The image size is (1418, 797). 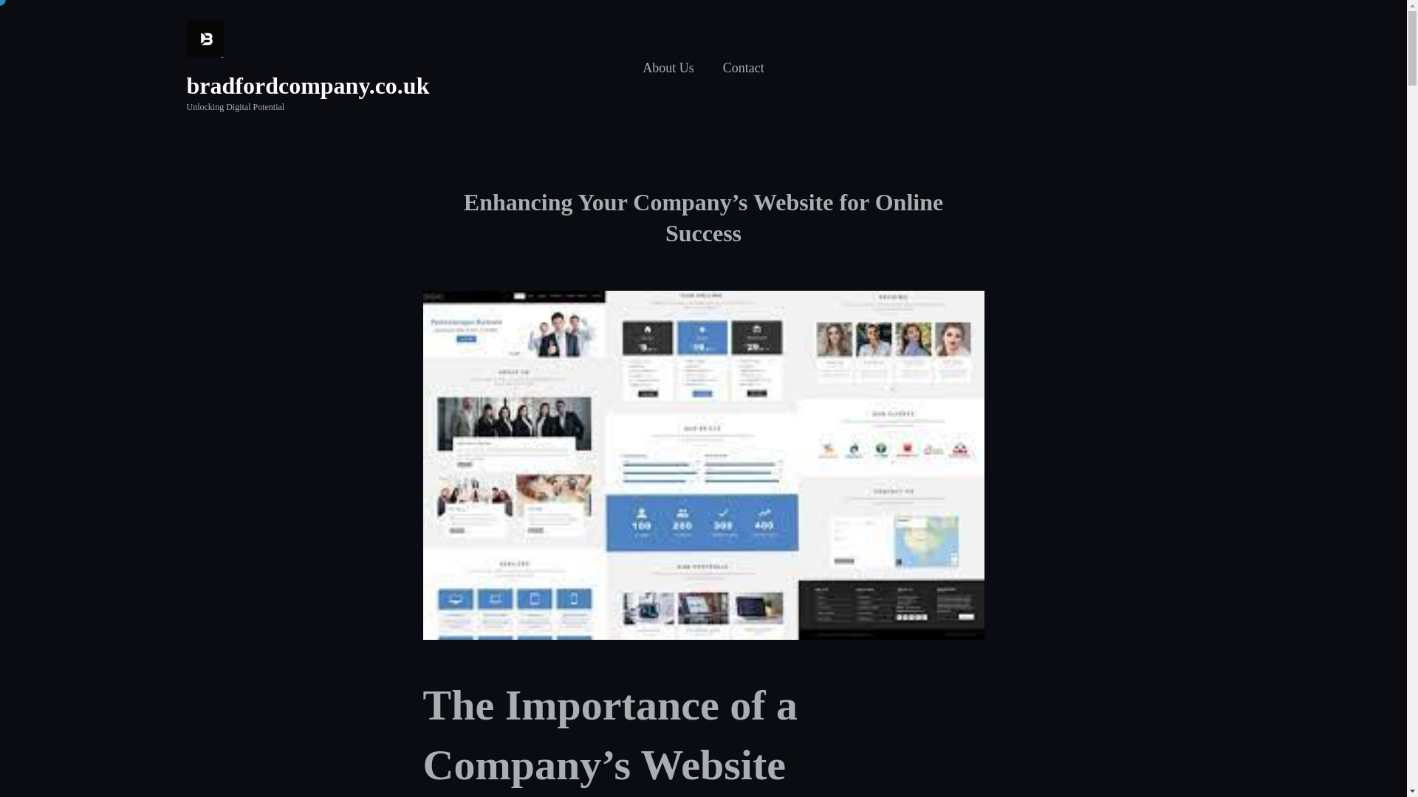 I want to click on bradfordcompany.co.uk, so click(x=307, y=86).